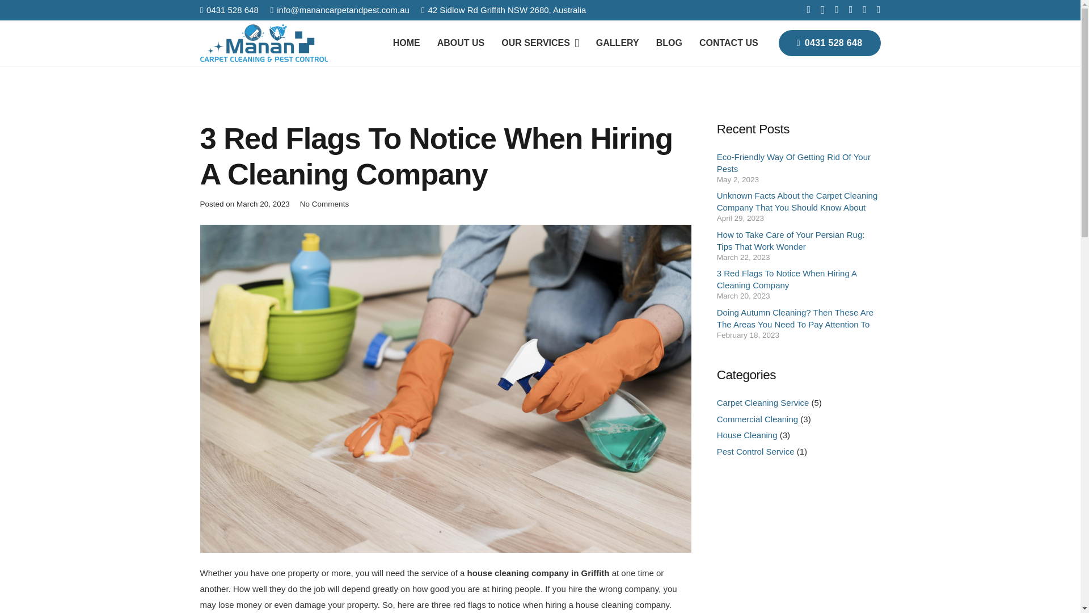 Image resolution: width=1089 pixels, height=613 pixels. I want to click on 3 Red Flags To Notice When Hiring A Cleaning Company, so click(787, 279).